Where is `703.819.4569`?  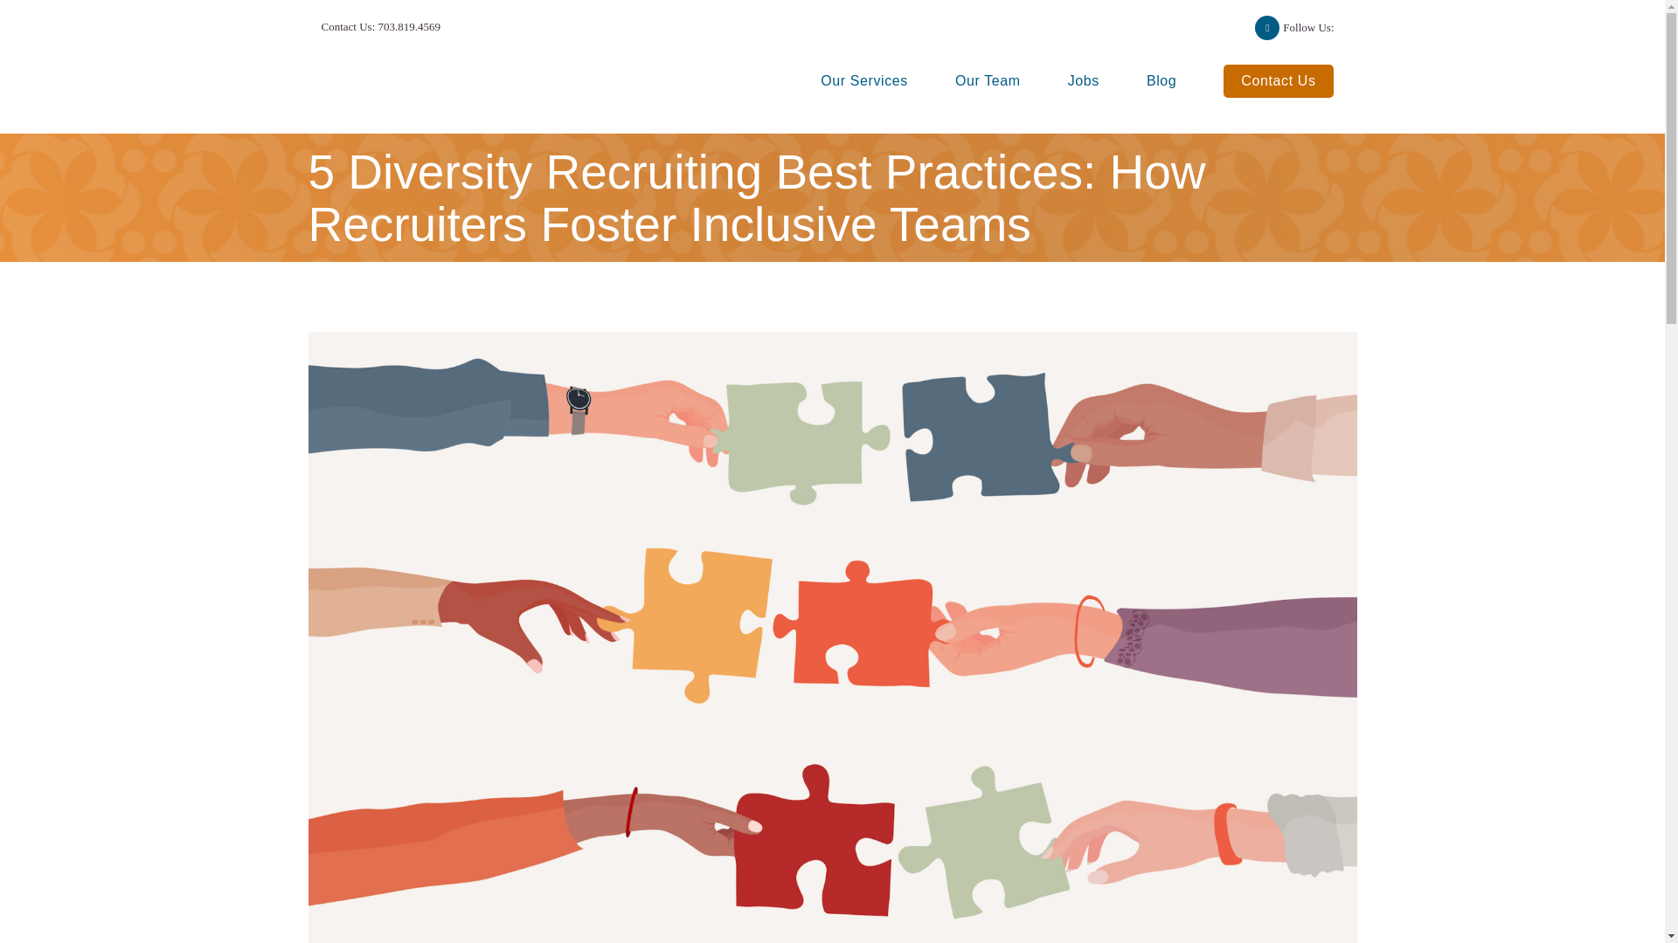 703.819.4569 is located at coordinates (409, 26).